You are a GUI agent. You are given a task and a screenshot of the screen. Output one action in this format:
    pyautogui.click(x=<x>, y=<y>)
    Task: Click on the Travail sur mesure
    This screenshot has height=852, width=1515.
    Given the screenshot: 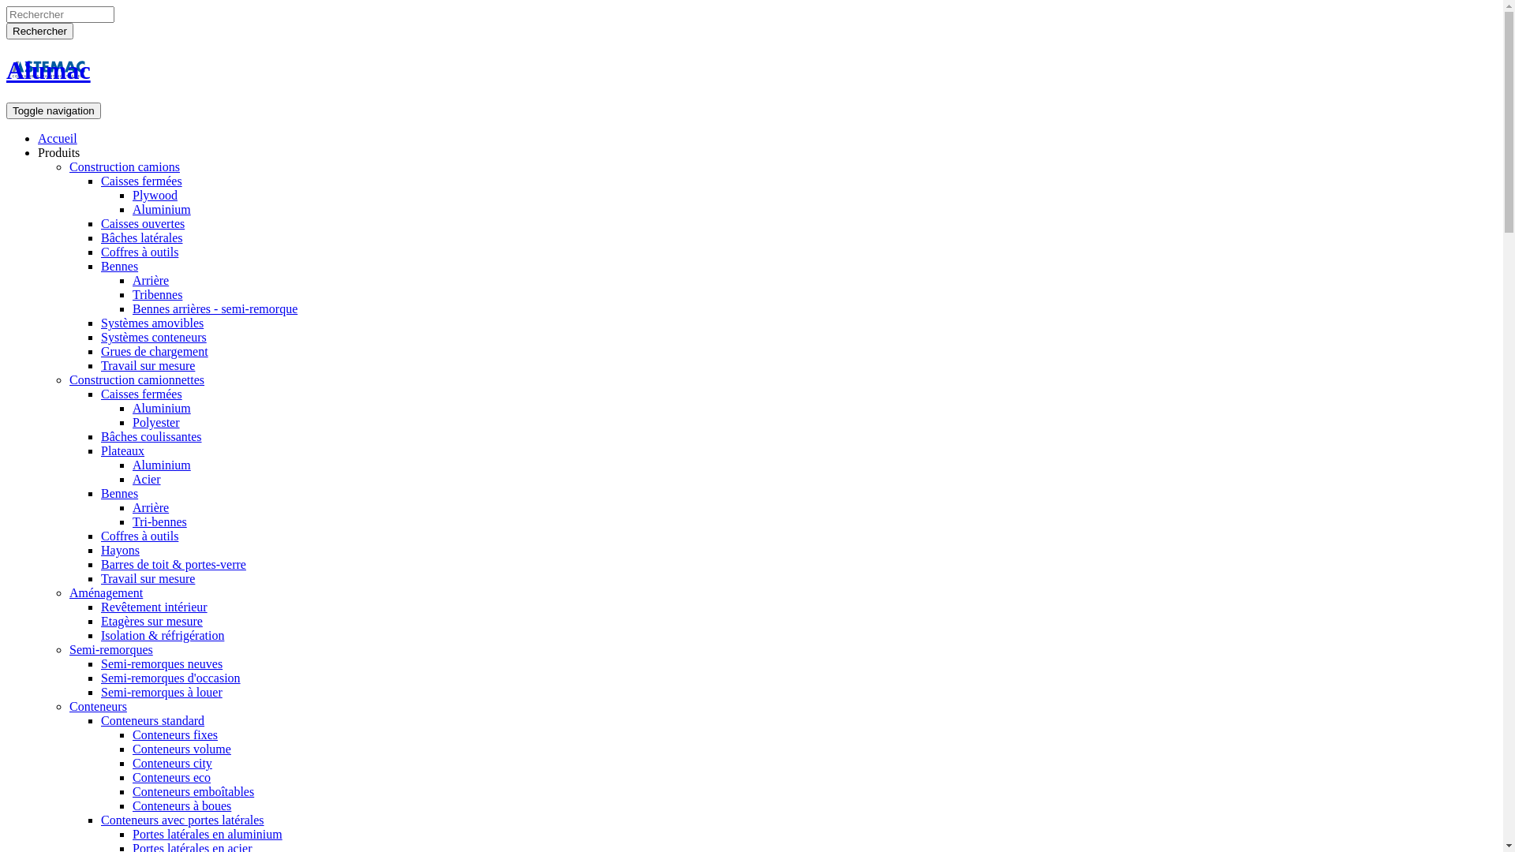 What is the action you would take?
    pyautogui.click(x=148, y=579)
    